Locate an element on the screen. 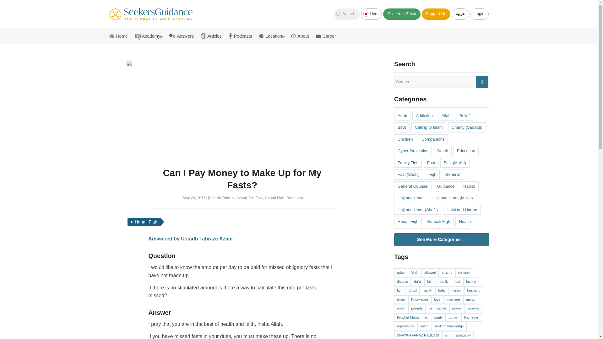 This screenshot has width=603, height=339. Fast is located at coordinates (259, 198).